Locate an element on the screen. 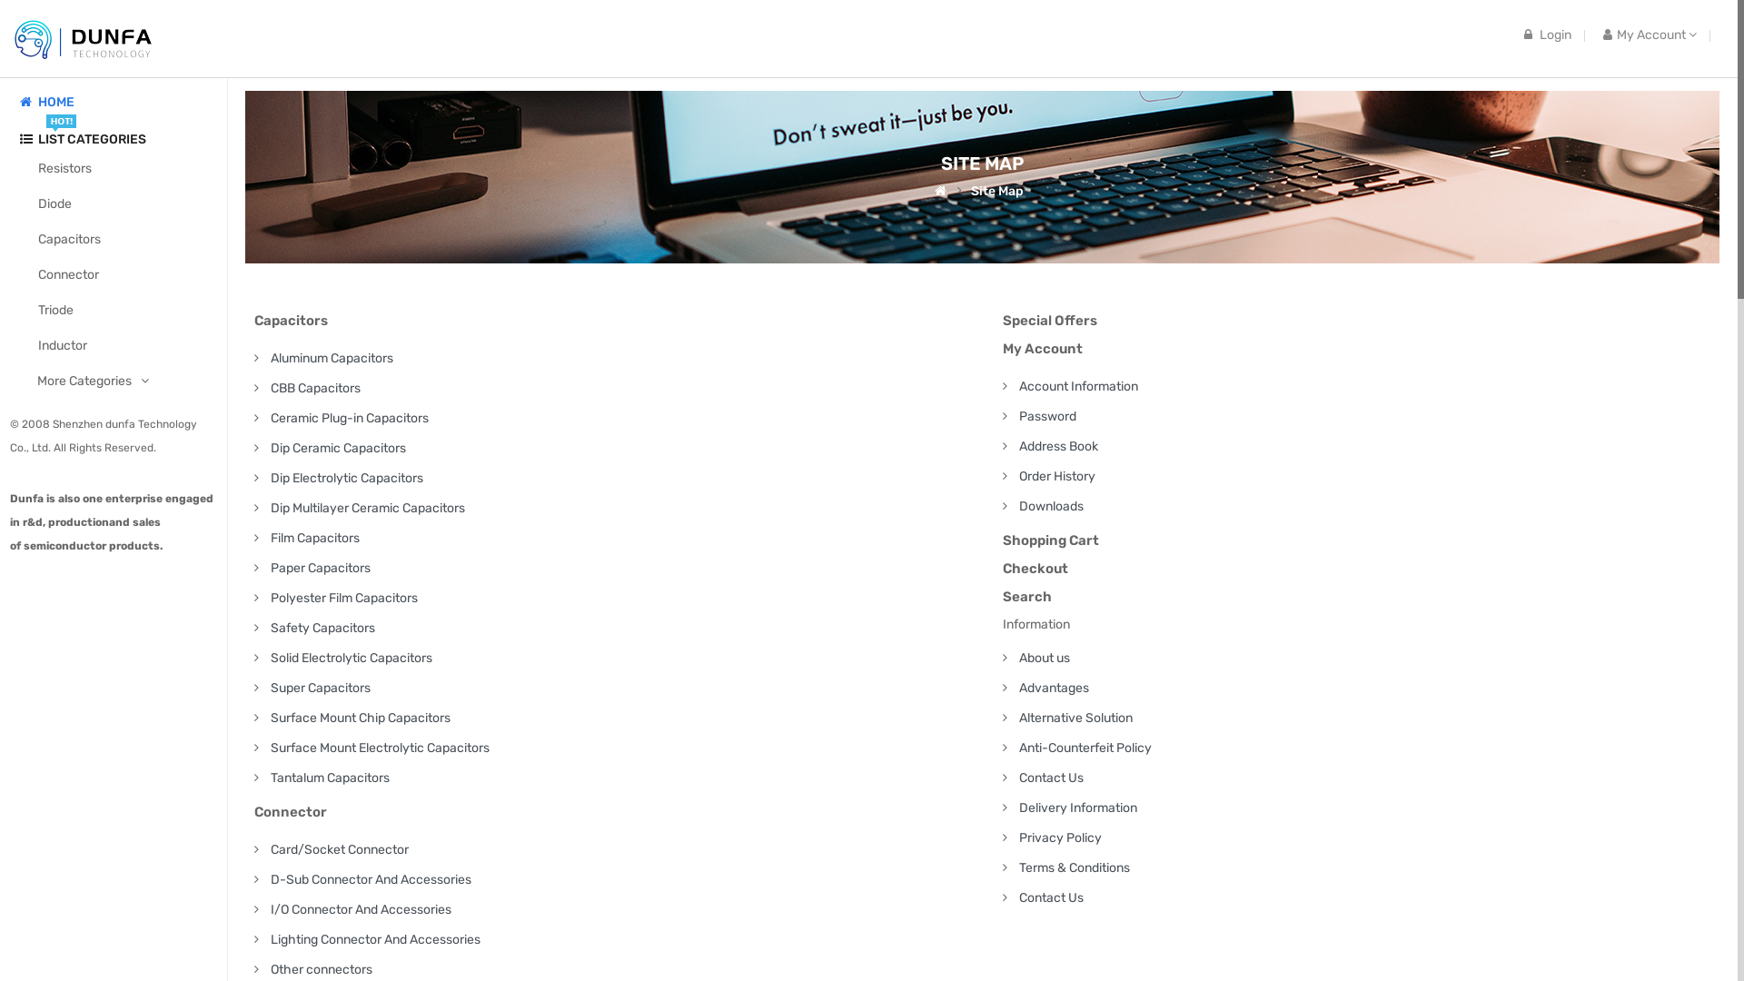  Lighting Connector And Accessories is located at coordinates (376, 939).